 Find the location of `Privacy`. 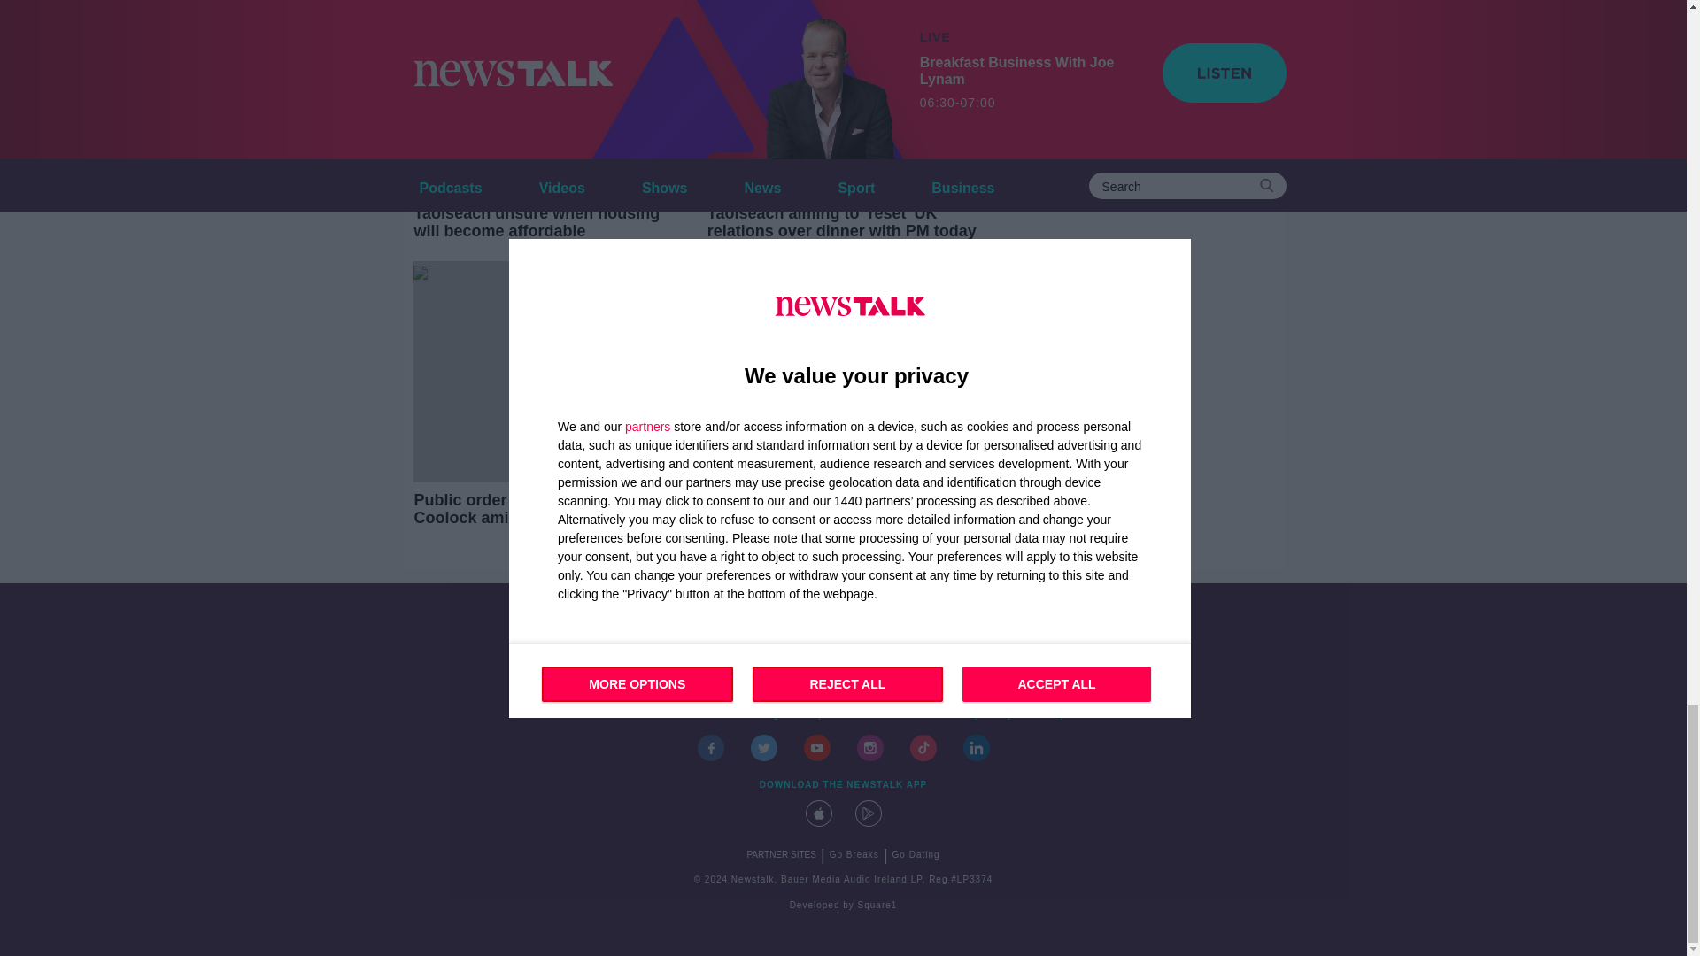

Privacy is located at coordinates (1047, 715).